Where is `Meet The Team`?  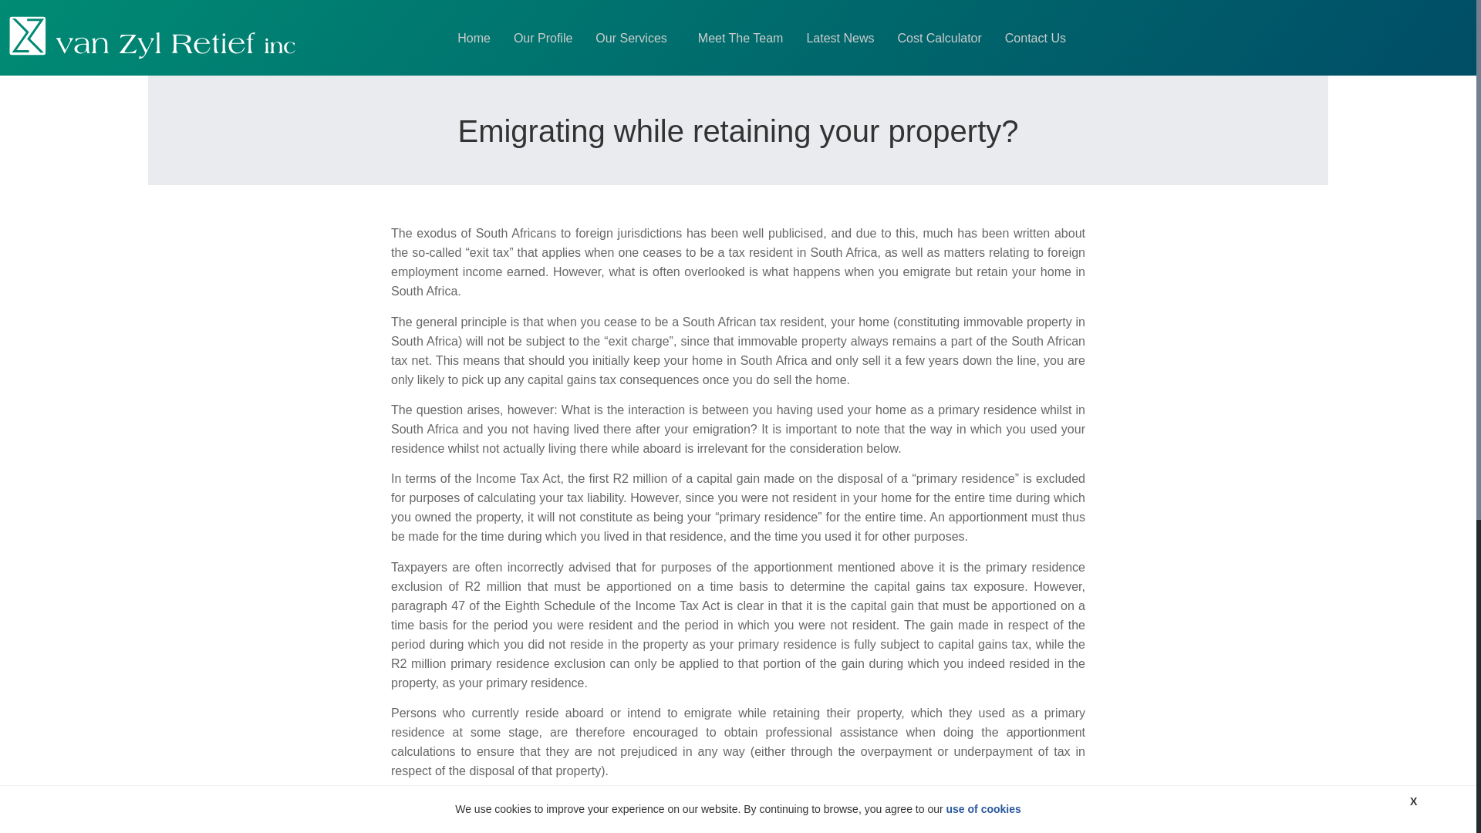 Meet The Team is located at coordinates (740, 39).